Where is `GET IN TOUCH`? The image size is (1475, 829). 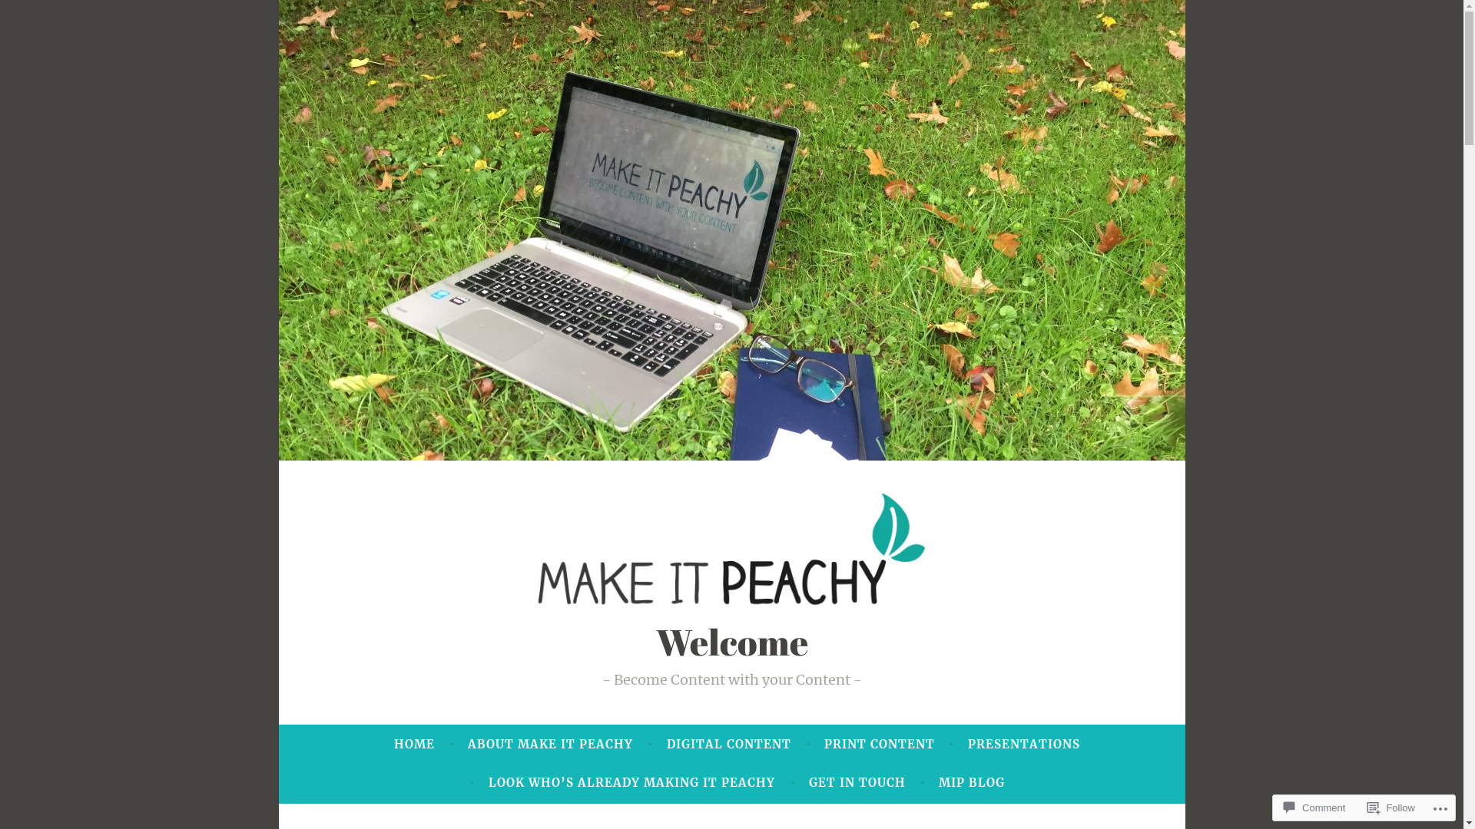 GET IN TOUCH is located at coordinates (857, 783).